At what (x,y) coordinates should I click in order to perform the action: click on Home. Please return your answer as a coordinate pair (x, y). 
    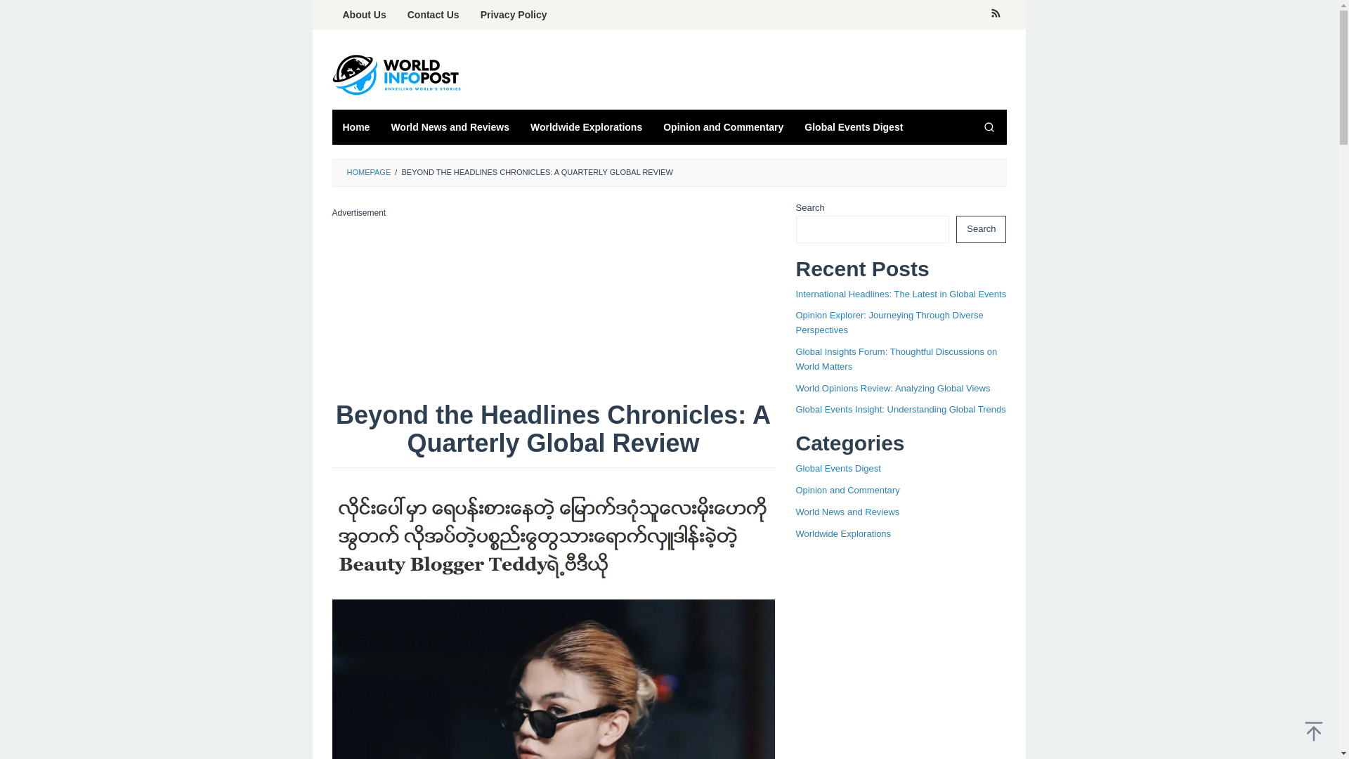
    Looking at the image, I should click on (356, 126).